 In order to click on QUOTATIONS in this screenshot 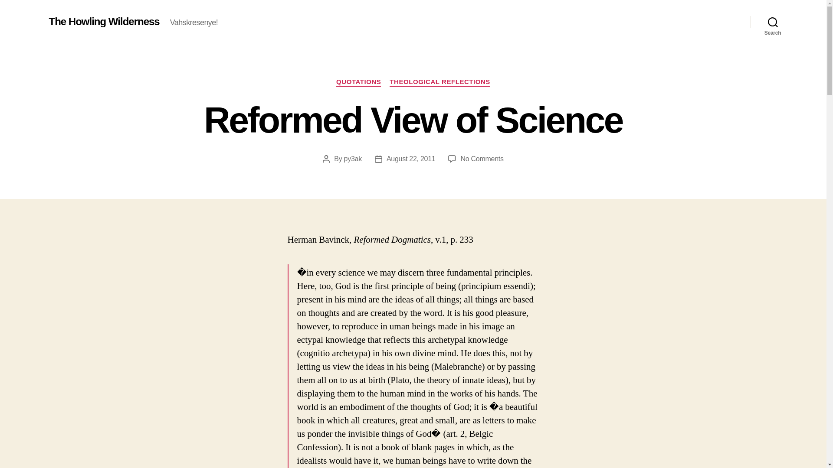, I will do `click(358, 82)`.